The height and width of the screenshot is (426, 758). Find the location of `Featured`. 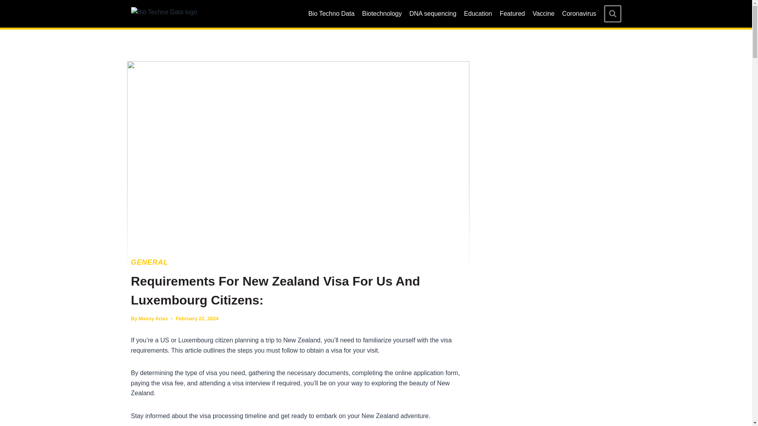

Featured is located at coordinates (512, 14).